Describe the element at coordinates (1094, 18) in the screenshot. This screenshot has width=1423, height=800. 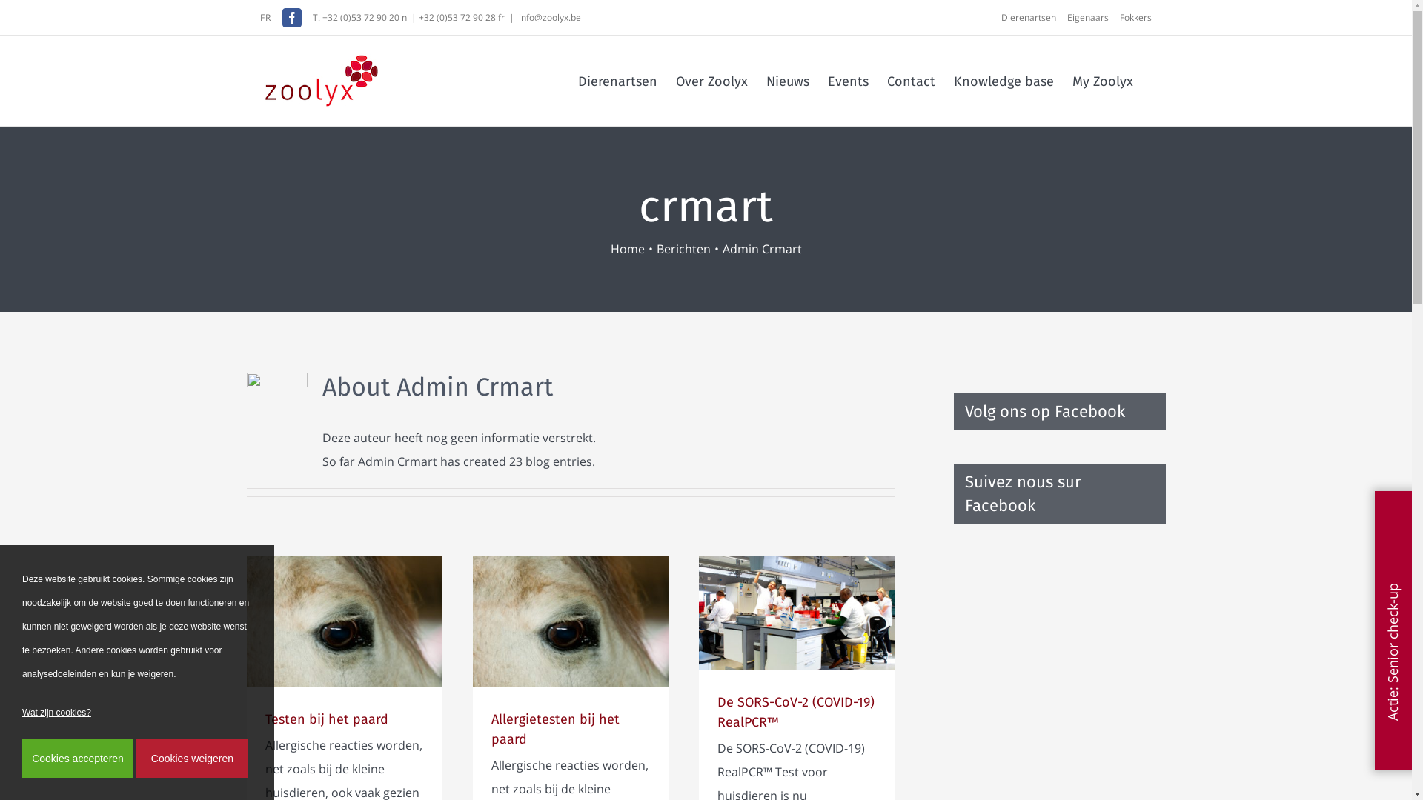
I see `Eigenaars` at that location.